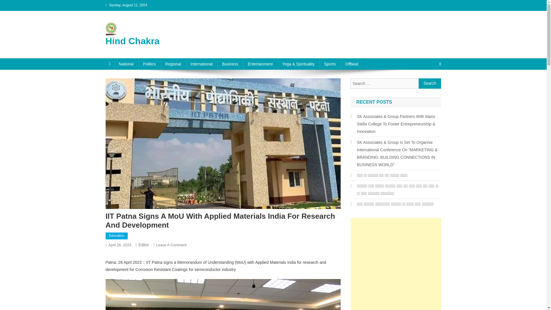 This screenshot has height=310, width=551. I want to click on Entertainment, so click(260, 64).